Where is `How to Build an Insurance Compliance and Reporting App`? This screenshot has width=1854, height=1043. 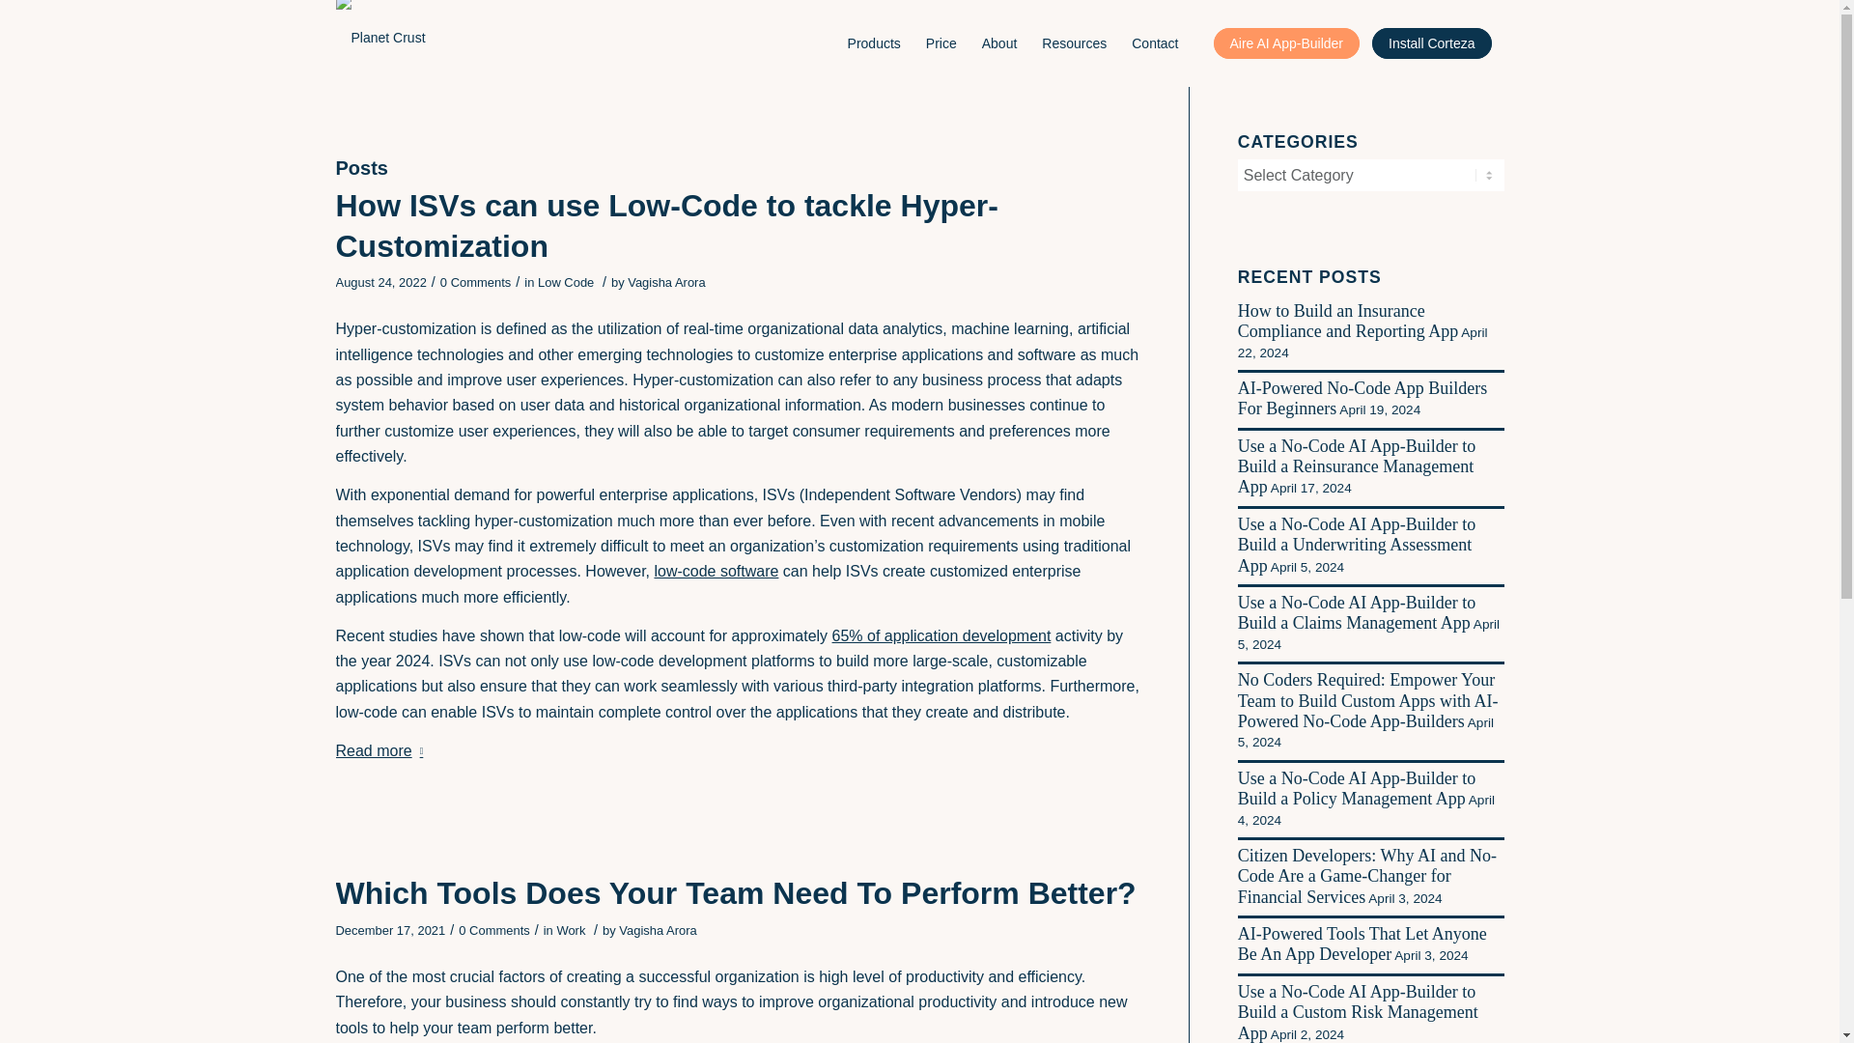
How to Build an Insurance Compliance and Reporting App is located at coordinates (1348, 321).